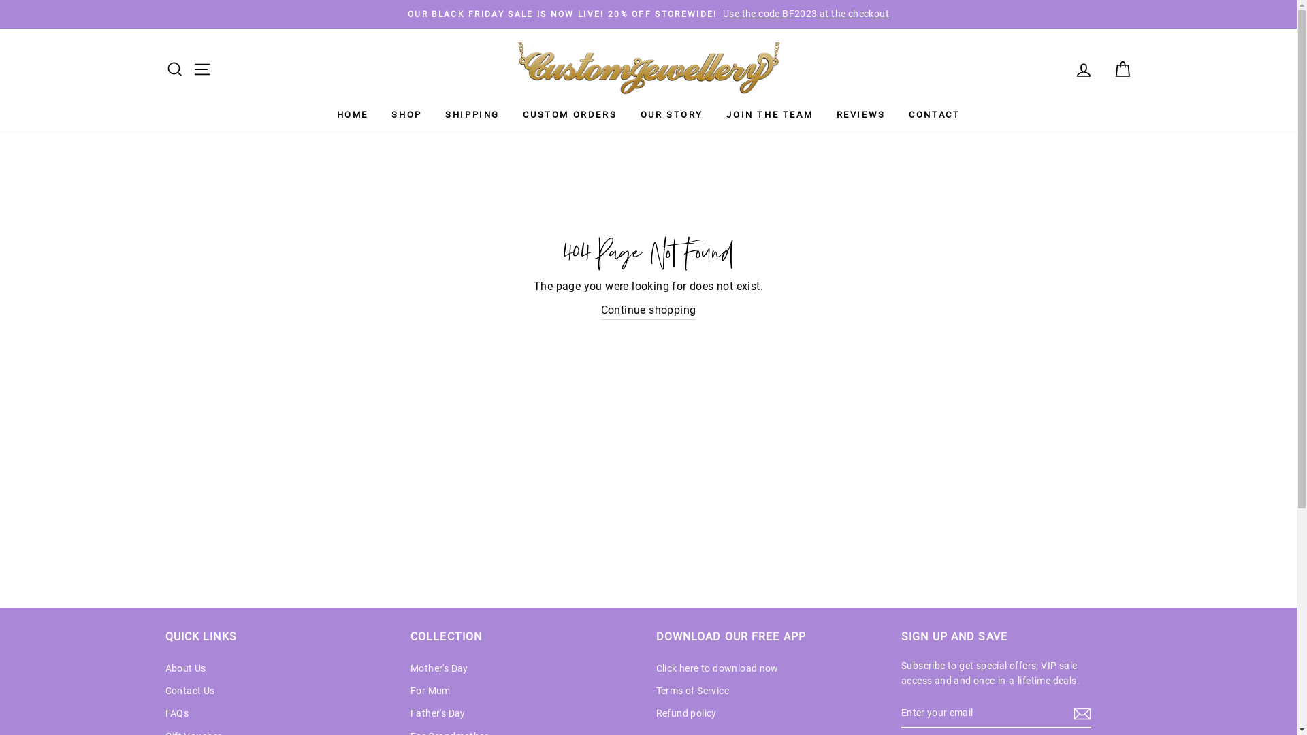 The height and width of the screenshot is (735, 1307). What do you see at coordinates (472, 116) in the screenshot?
I see `SHIPPING` at bounding box center [472, 116].